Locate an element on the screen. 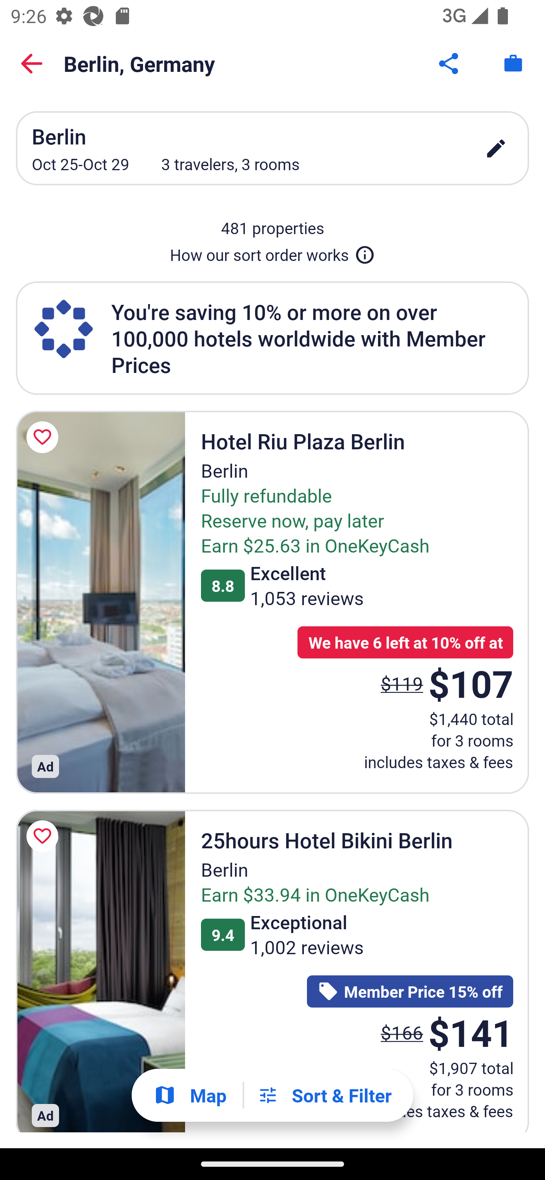 The height and width of the screenshot is (1180, 545). 25hours Hotel Bikini Berlin is located at coordinates (100, 971).